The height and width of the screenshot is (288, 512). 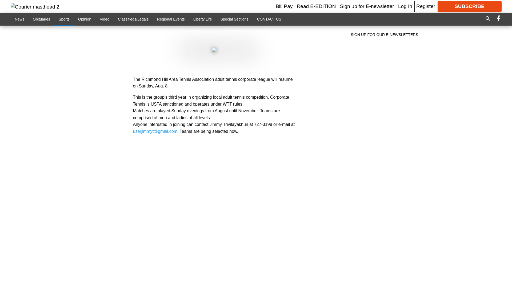 I want to click on Opinion, so click(x=84, y=19).